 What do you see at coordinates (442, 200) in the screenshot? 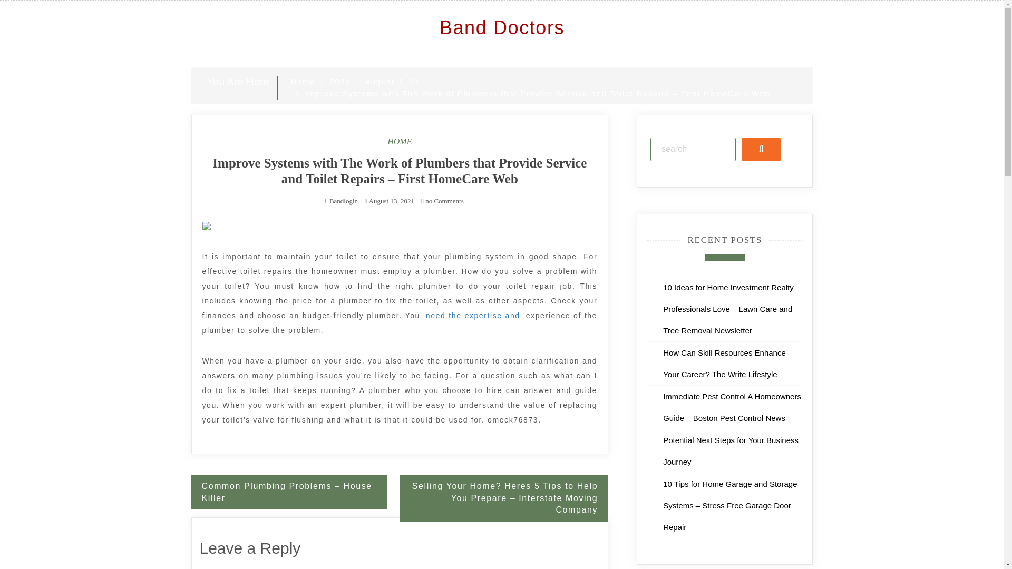
I see `no Comments` at bounding box center [442, 200].